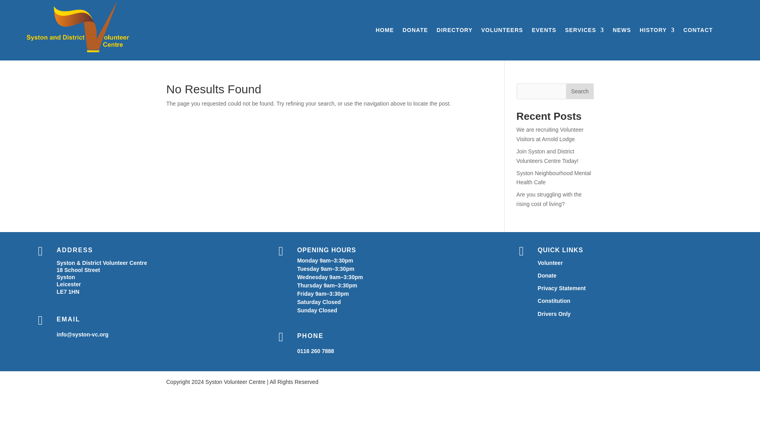  What do you see at coordinates (657, 32) in the screenshot?
I see `HISTORY` at bounding box center [657, 32].